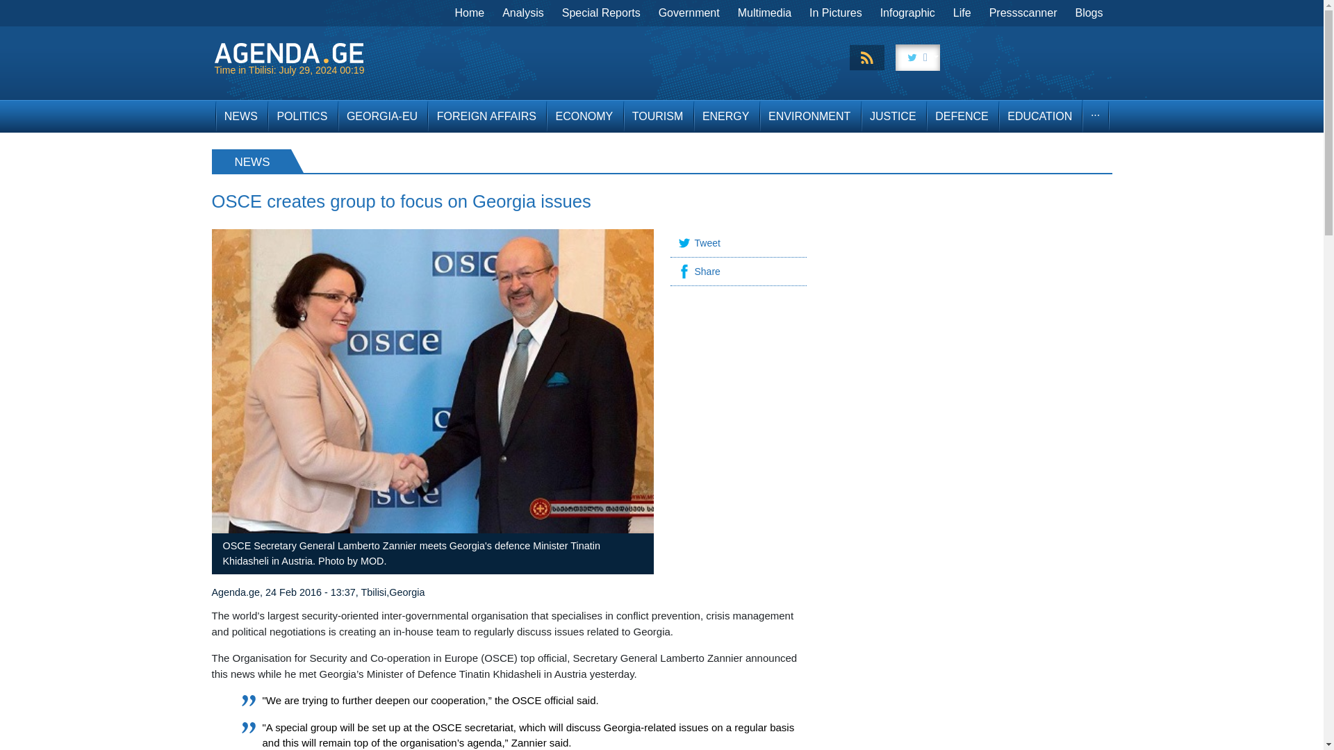  Describe the element at coordinates (764, 12) in the screenshot. I see `Multimedia` at that location.